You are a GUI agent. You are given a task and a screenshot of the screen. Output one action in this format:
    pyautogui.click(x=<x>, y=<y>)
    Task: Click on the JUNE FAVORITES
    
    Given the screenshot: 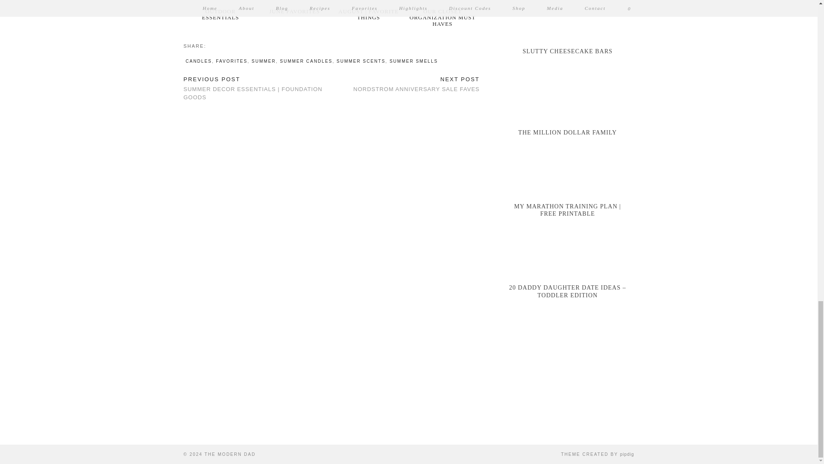 What is the action you would take?
    pyautogui.click(x=294, y=11)
    